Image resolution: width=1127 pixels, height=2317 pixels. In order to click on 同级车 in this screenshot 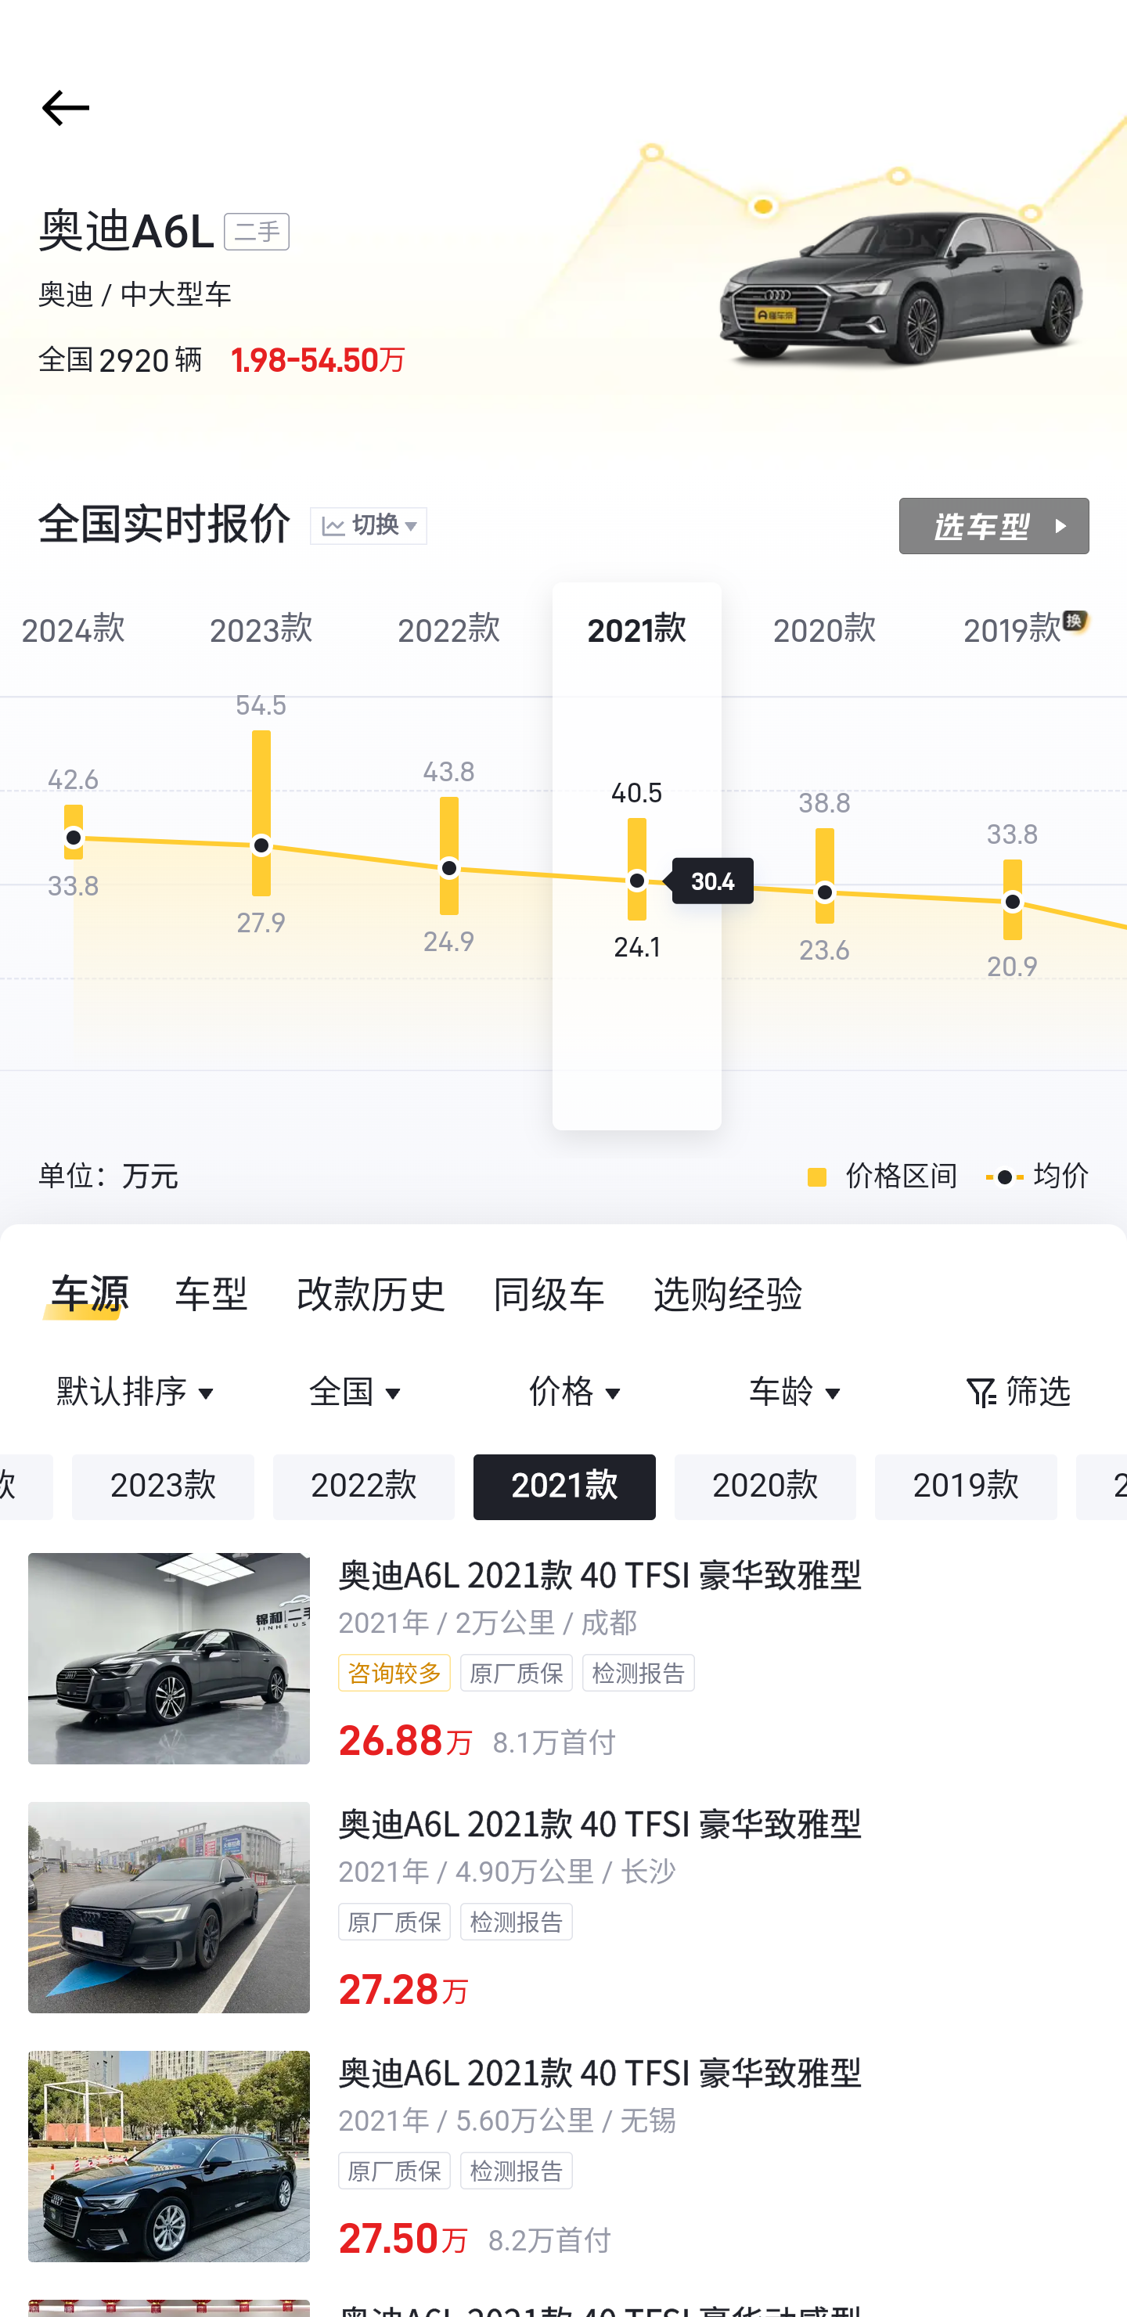, I will do `click(550, 1295)`.